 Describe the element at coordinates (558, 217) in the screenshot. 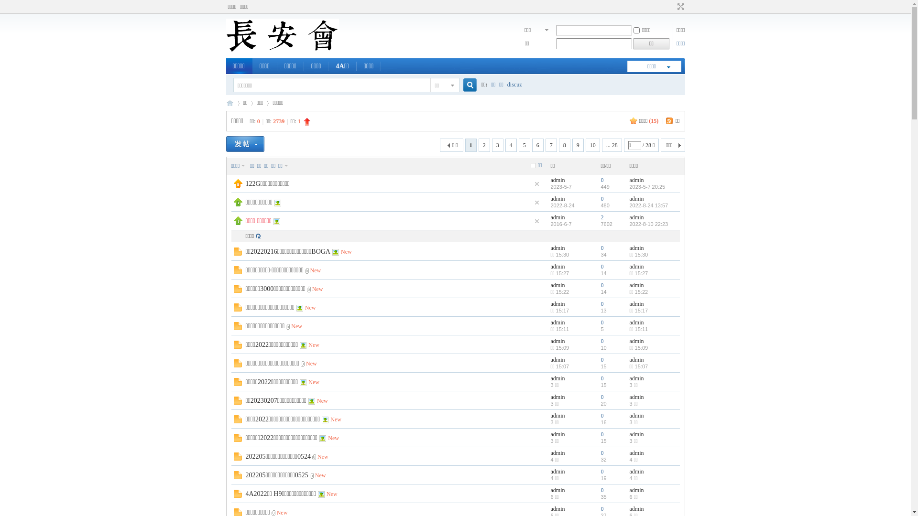

I see `admin` at that location.